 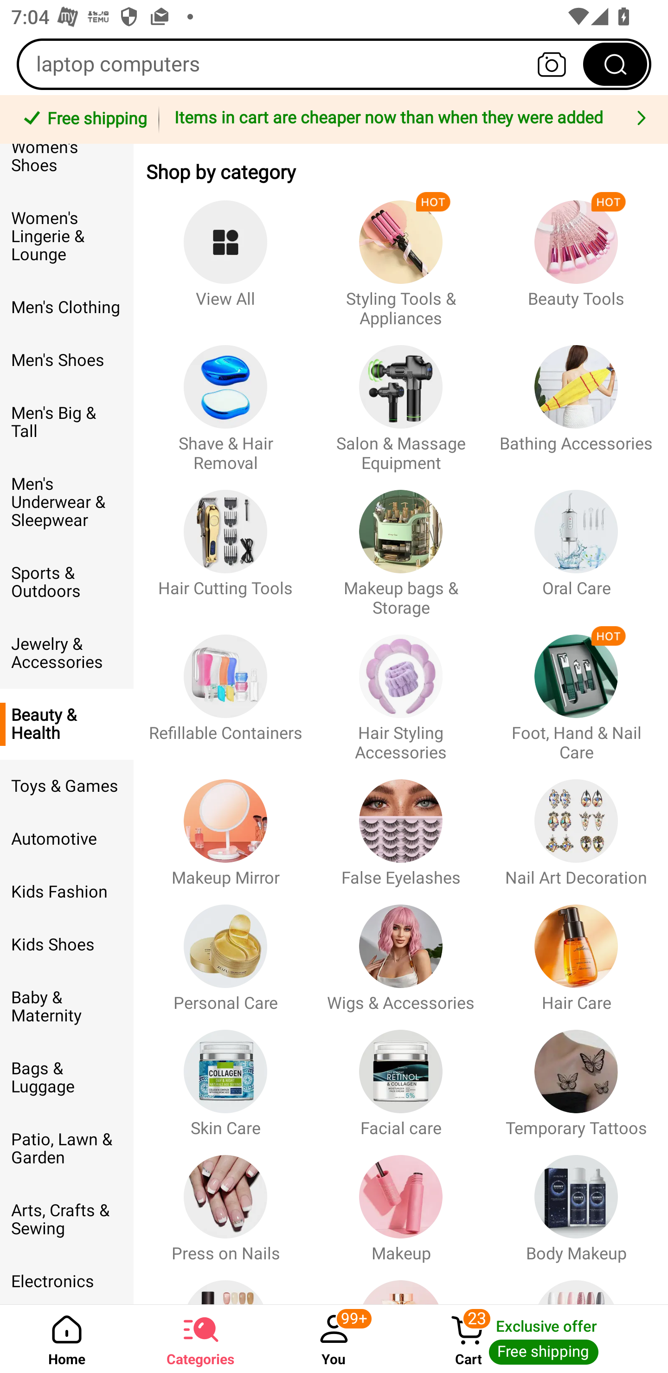 What do you see at coordinates (67, 422) in the screenshot?
I see `Men's Big & Tall` at bounding box center [67, 422].